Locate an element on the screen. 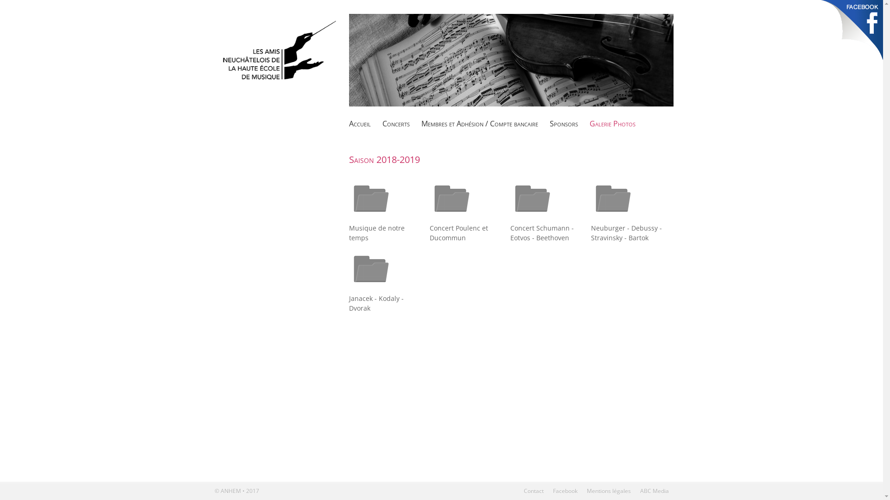 The image size is (890, 500). Janacek - Kodaly - Dvorak is located at coordinates (371, 289).